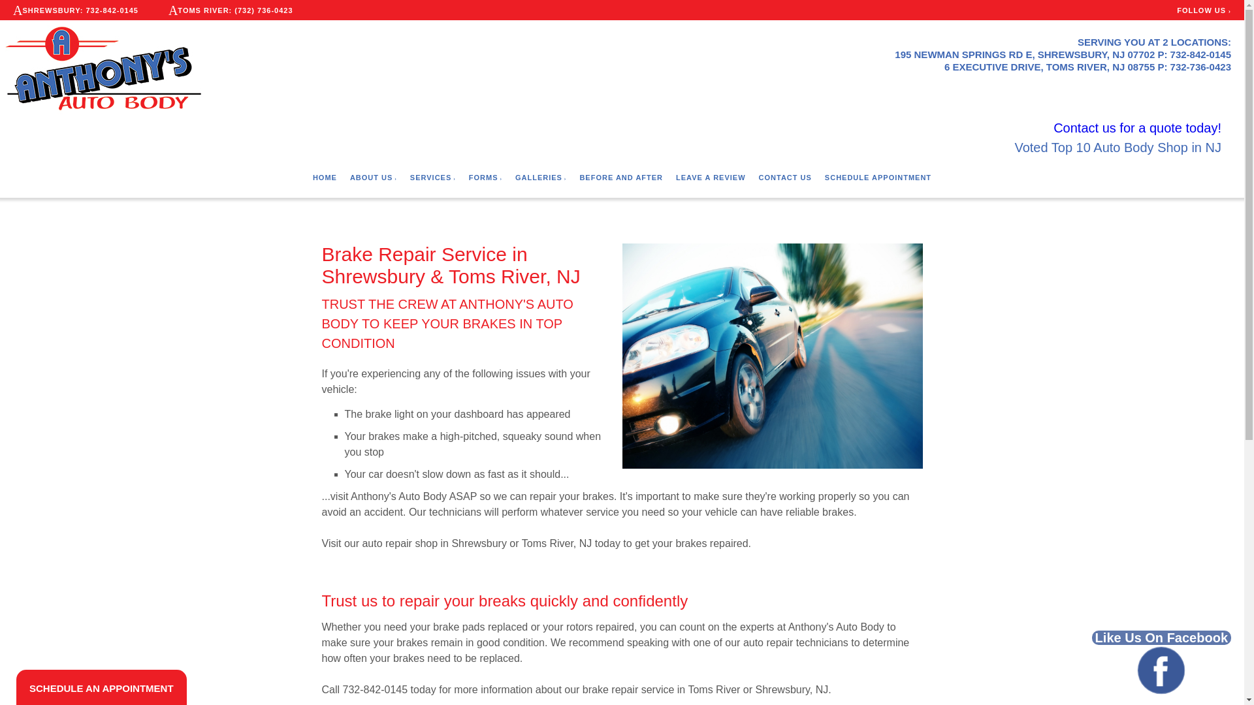 The width and height of the screenshot is (1254, 705). What do you see at coordinates (878, 178) in the screenshot?
I see `SCHEDULE APPOINTMENT` at bounding box center [878, 178].